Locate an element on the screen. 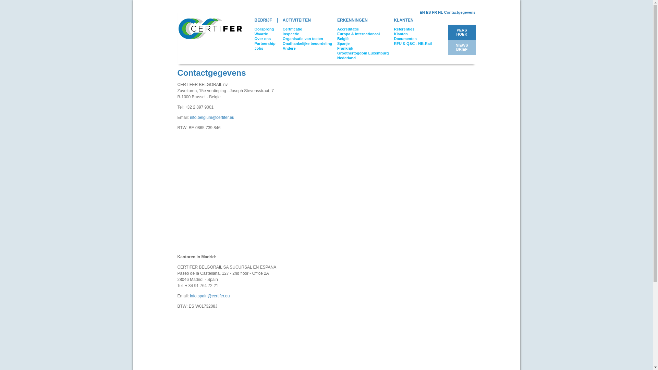  ACTIVITEITEN is located at coordinates (297, 20).